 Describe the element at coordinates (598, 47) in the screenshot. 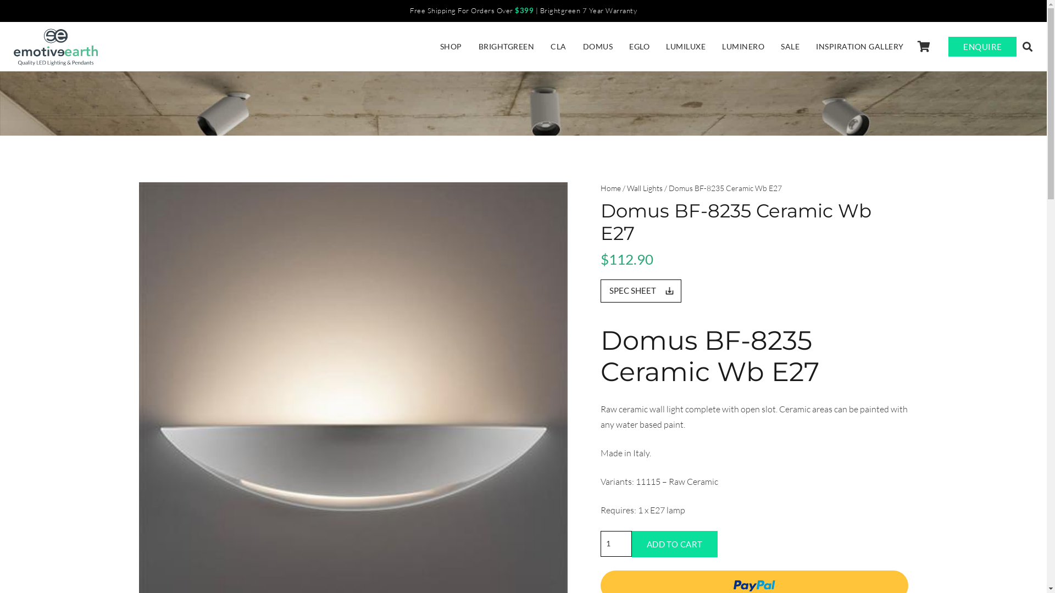

I see `DOMUS` at that location.